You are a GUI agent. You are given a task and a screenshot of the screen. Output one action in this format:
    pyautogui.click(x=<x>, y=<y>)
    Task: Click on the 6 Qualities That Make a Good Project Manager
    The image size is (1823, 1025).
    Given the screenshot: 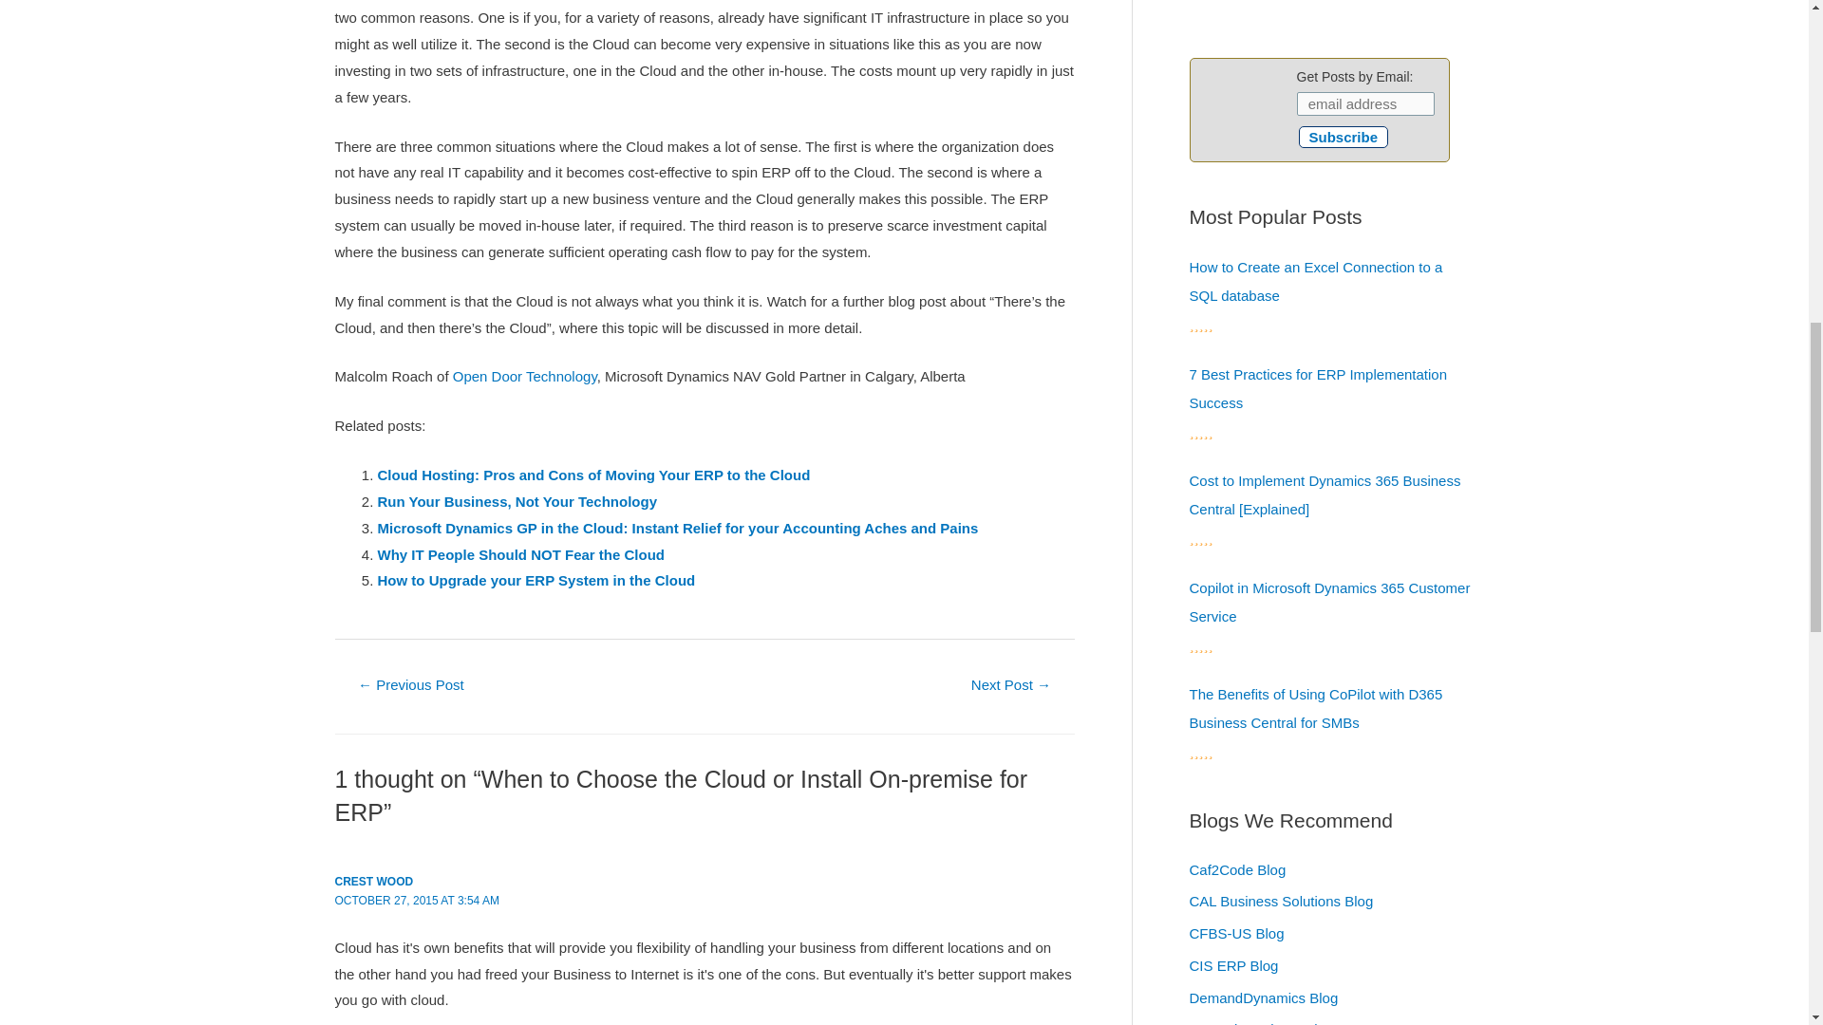 What is the action you would take?
    pyautogui.click(x=1010, y=686)
    